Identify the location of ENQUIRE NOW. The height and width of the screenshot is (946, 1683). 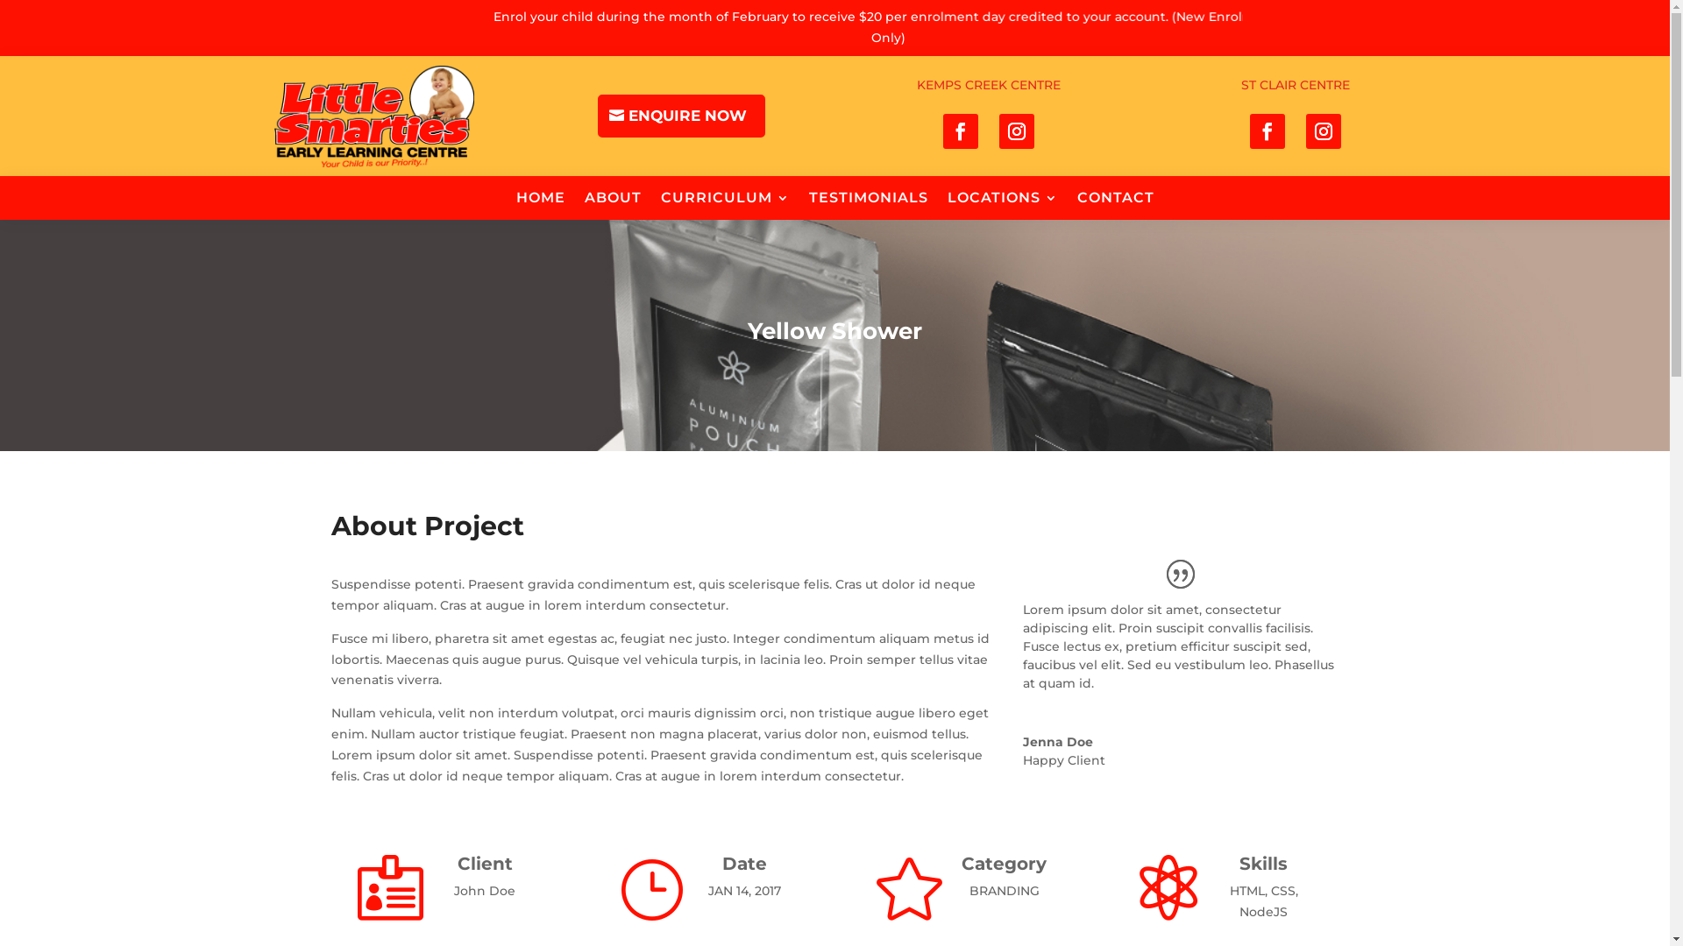
(682, 116).